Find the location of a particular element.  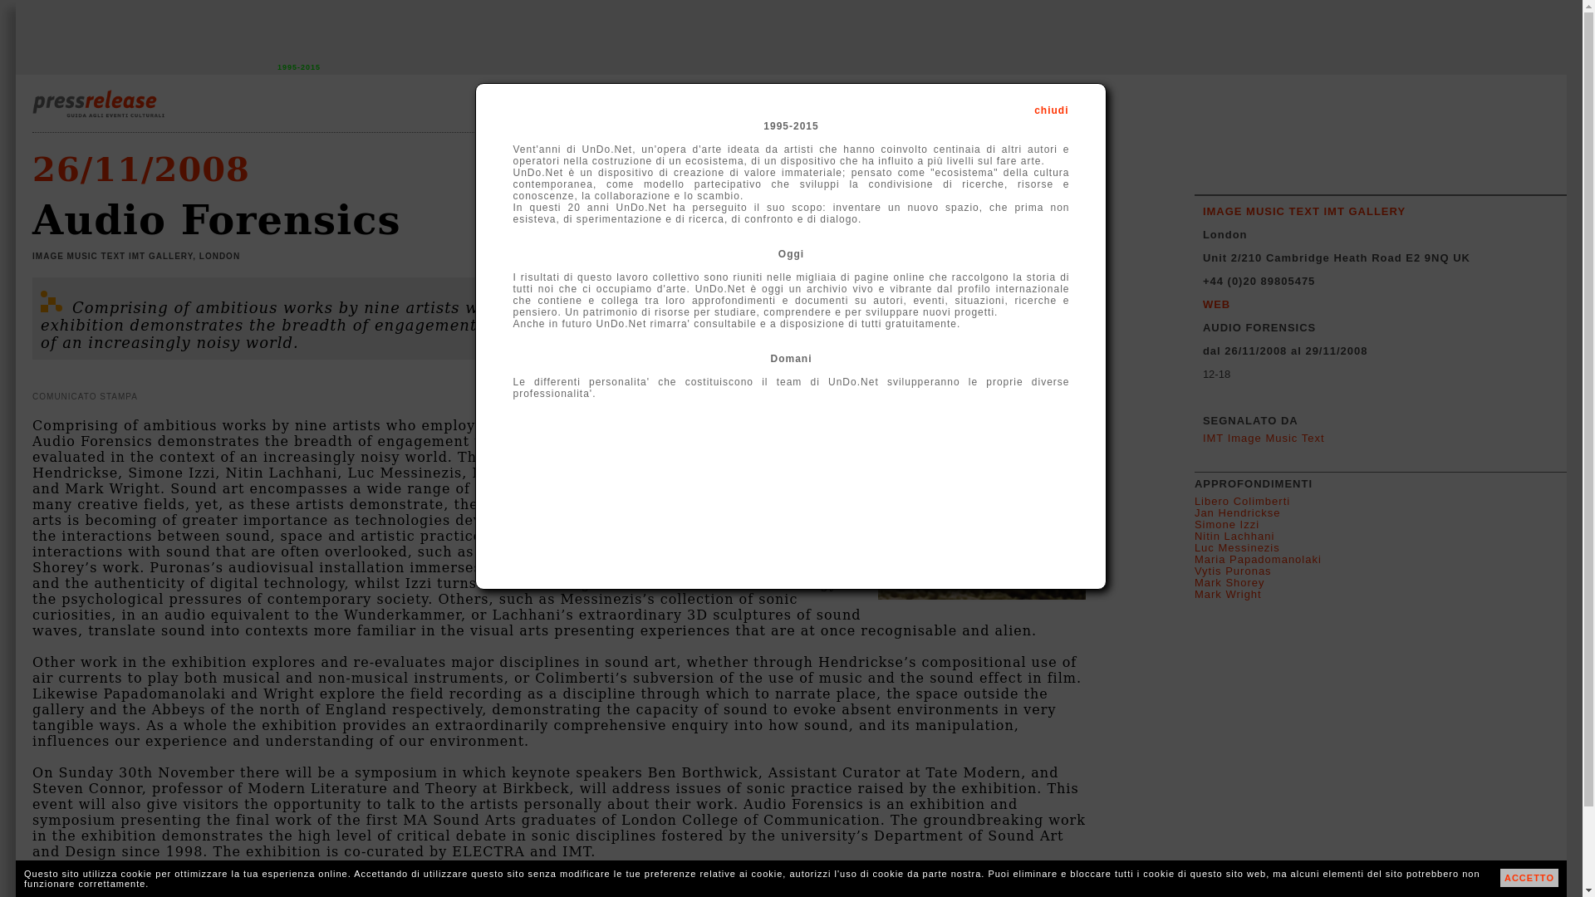

Maria Papadomanolaki is located at coordinates (1258, 560).